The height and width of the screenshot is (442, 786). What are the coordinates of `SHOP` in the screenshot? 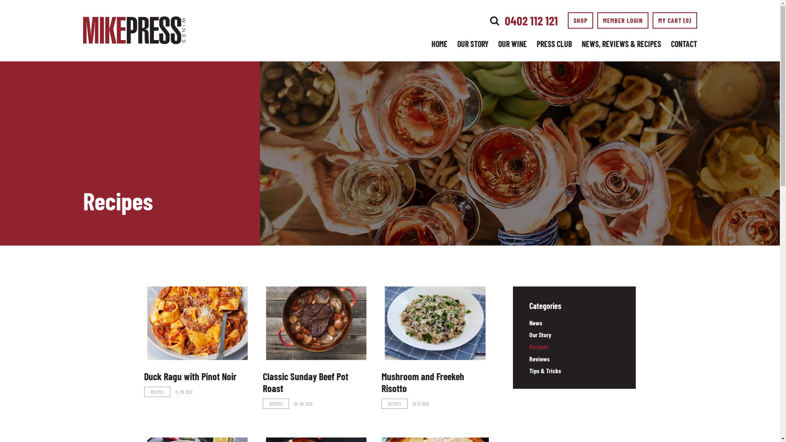 It's located at (580, 20).